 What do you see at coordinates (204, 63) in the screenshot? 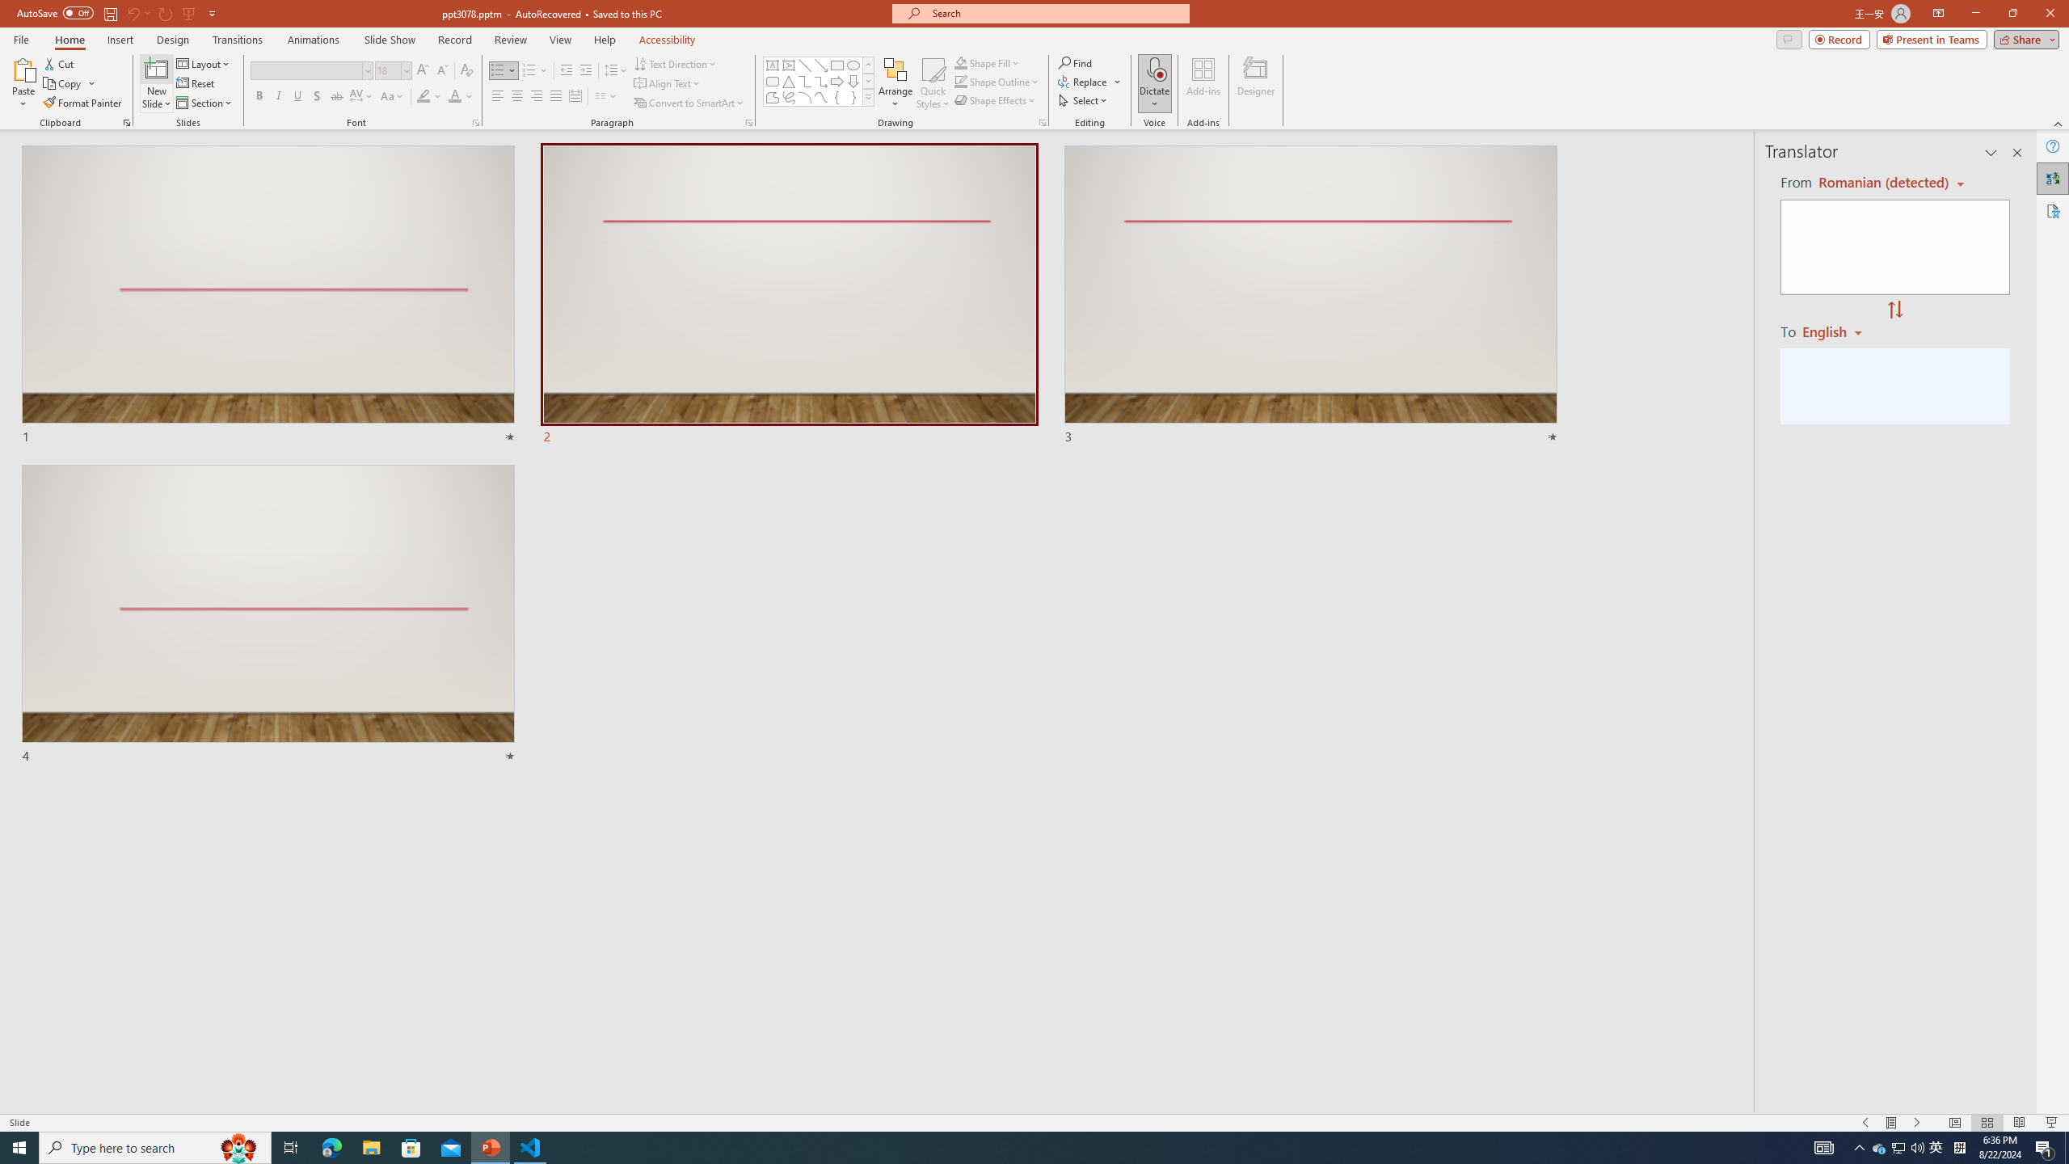
I see `Layout` at bounding box center [204, 63].